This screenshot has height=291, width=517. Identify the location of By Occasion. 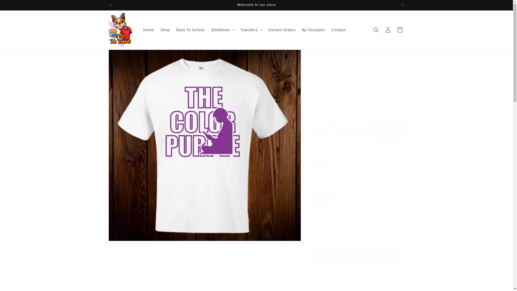
(313, 30).